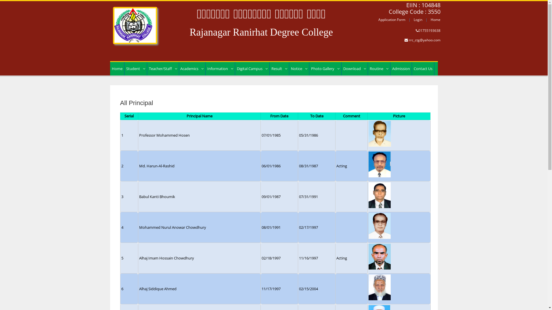 This screenshot has height=310, width=552. What do you see at coordinates (252, 69) in the screenshot?
I see `Digital Campus` at bounding box center [252, 69].